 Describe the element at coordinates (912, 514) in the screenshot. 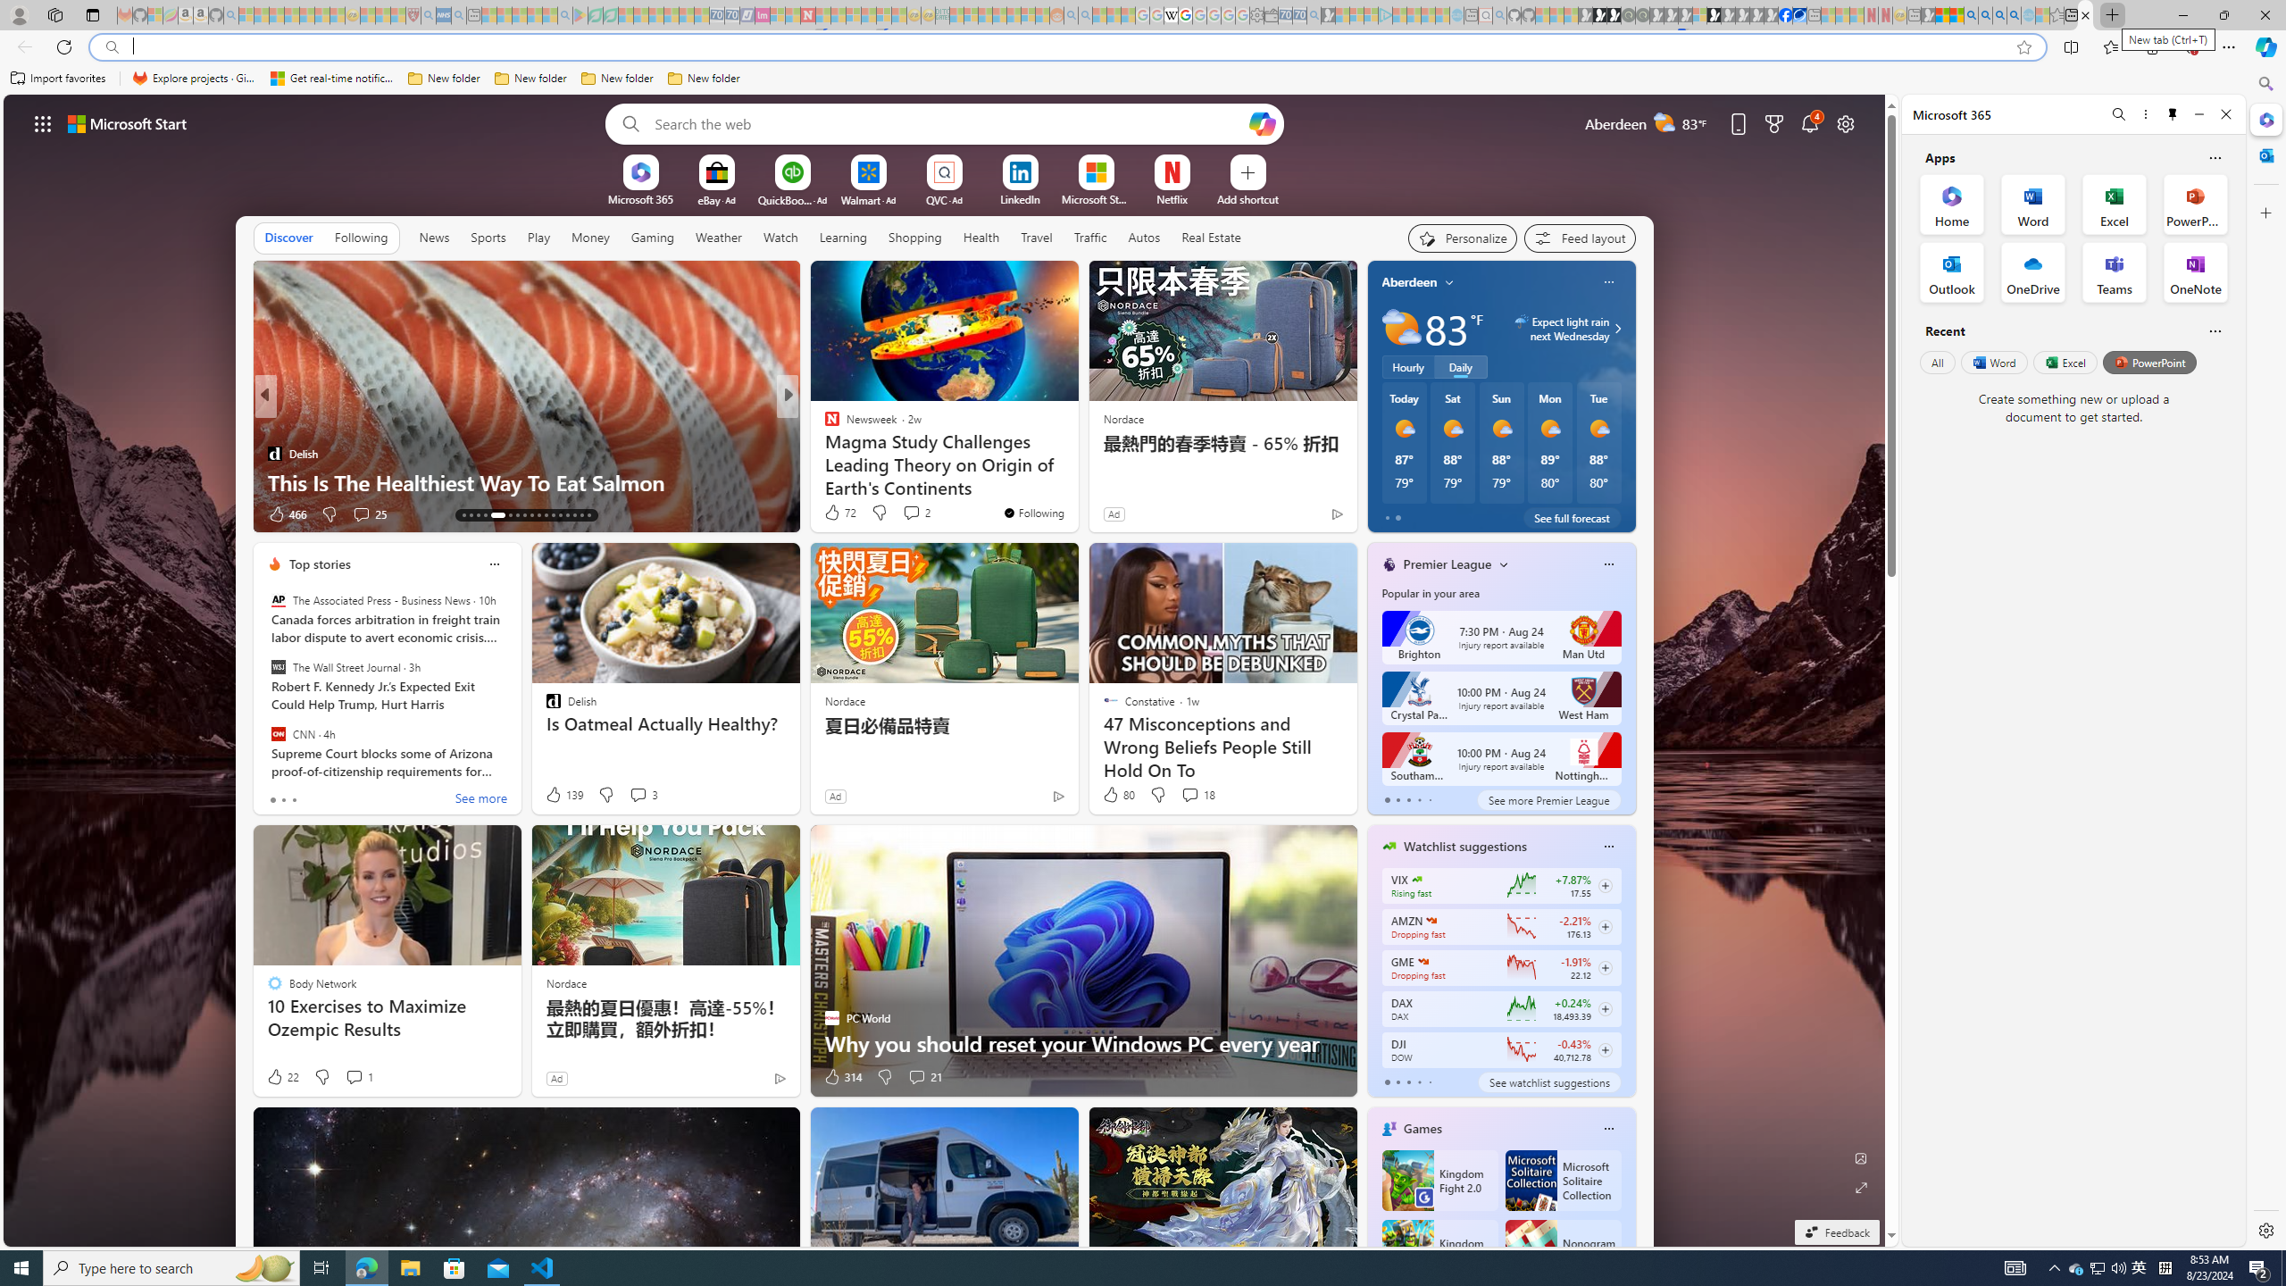

I see `View comments 29 Comment` at that location.